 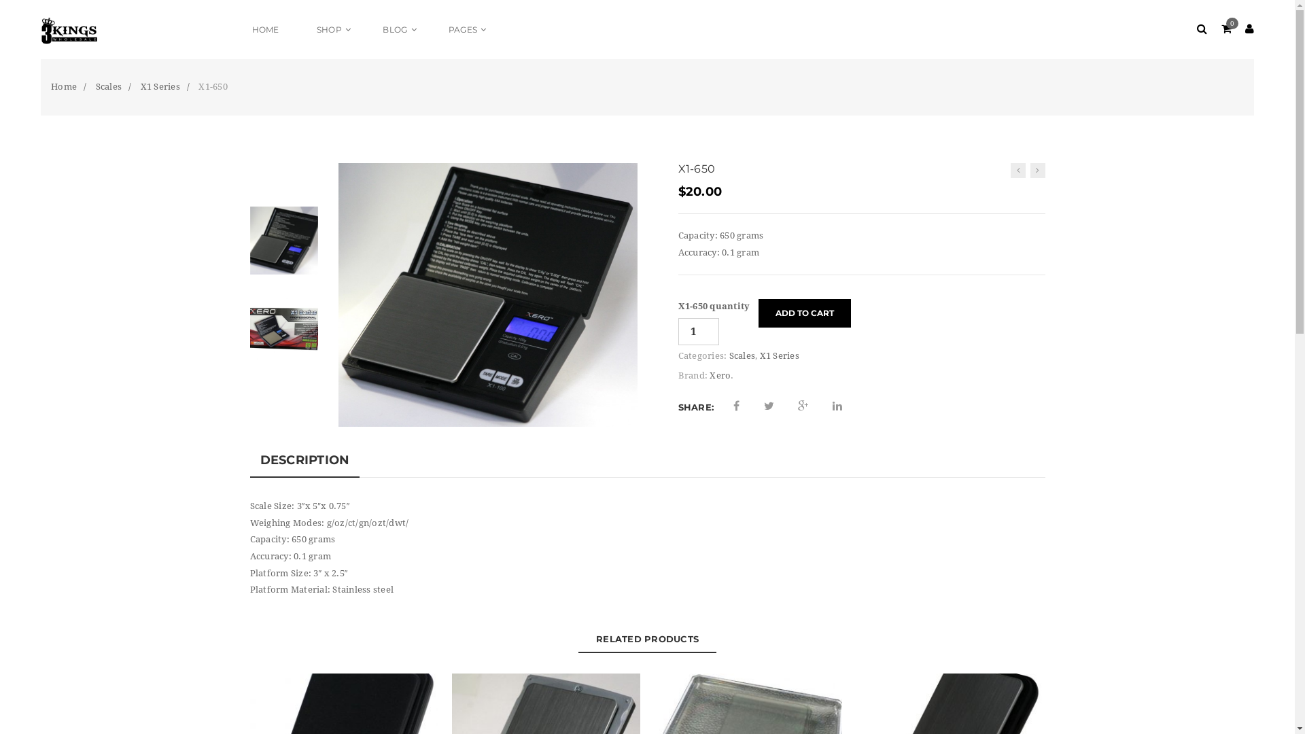 I want to click on BLOG, so click(x=397, y=30).